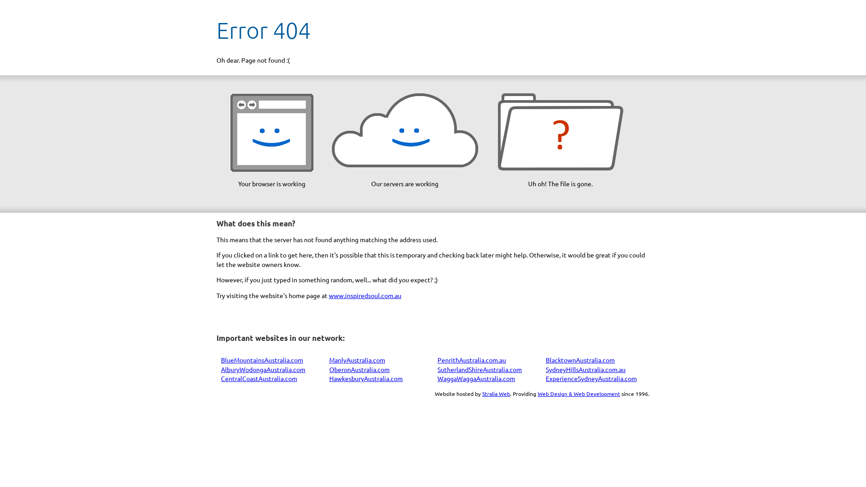 The image size is (866, 487). Describe the element at coordinates (365, 295) in the screenshot. I see `www.inspiredsoul.com.au` at that location.